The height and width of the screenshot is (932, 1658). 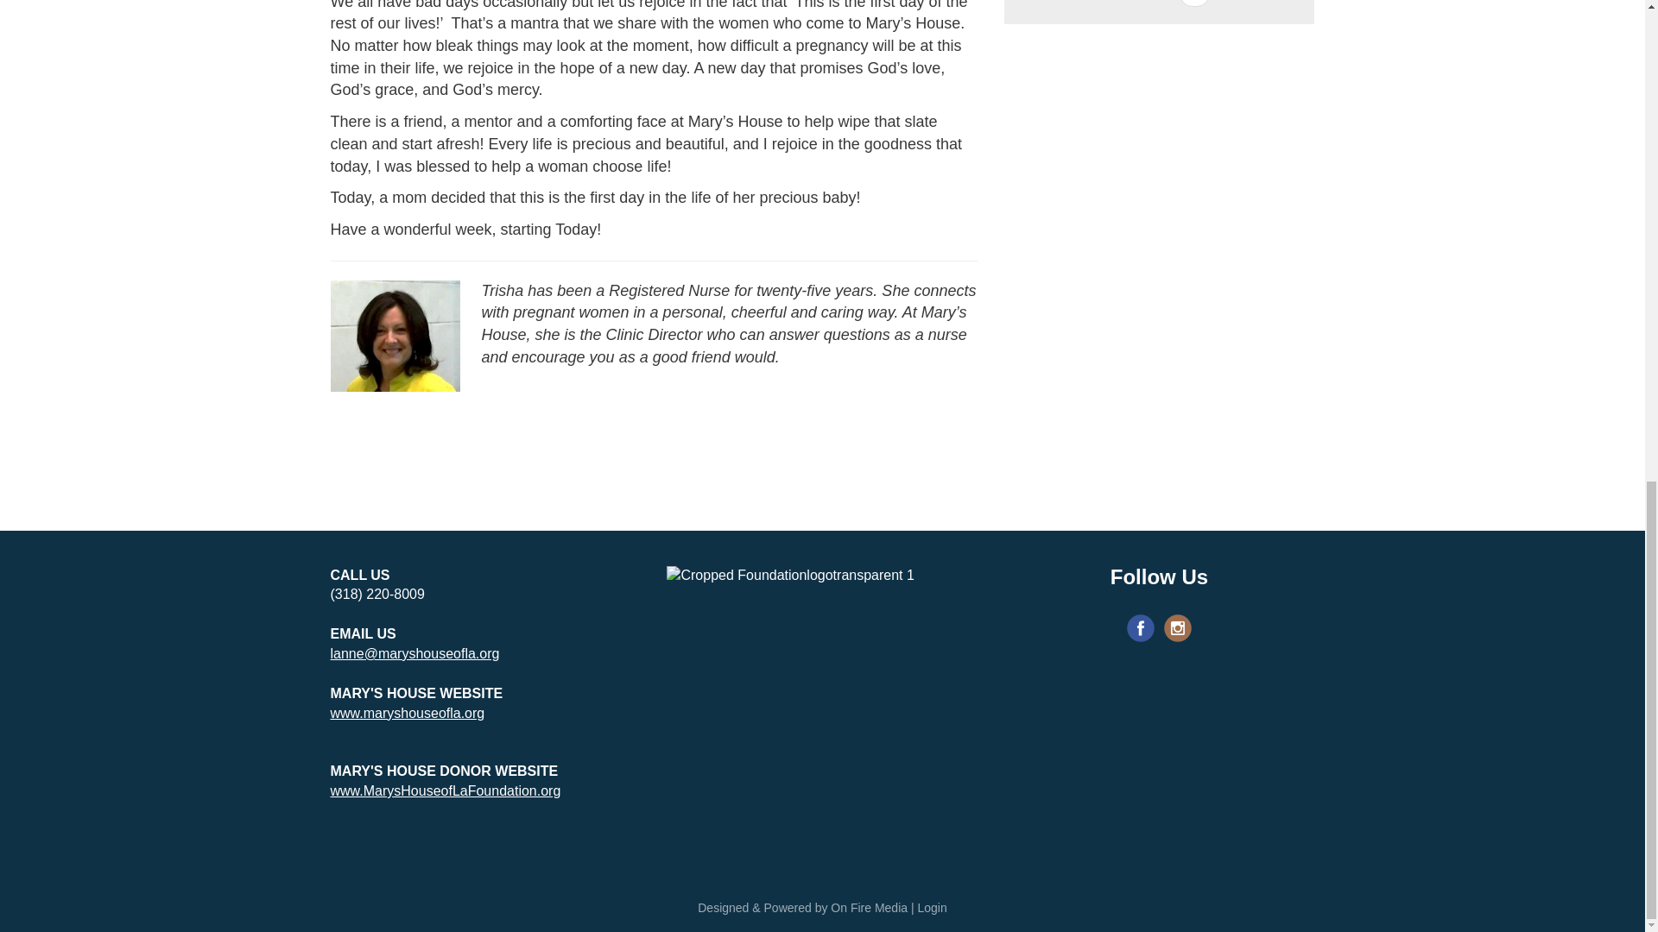 I want to click on Subscribe, so click(x=1117, y=285).